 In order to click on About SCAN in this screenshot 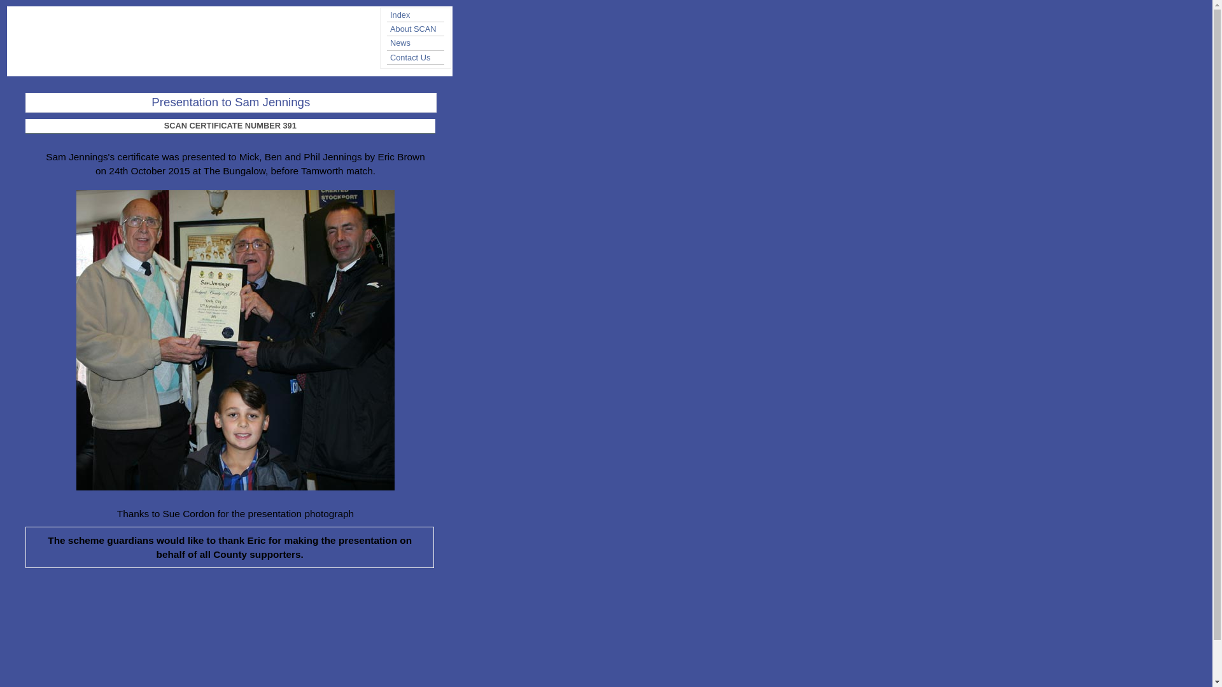, I will do `click(420, 29)`.